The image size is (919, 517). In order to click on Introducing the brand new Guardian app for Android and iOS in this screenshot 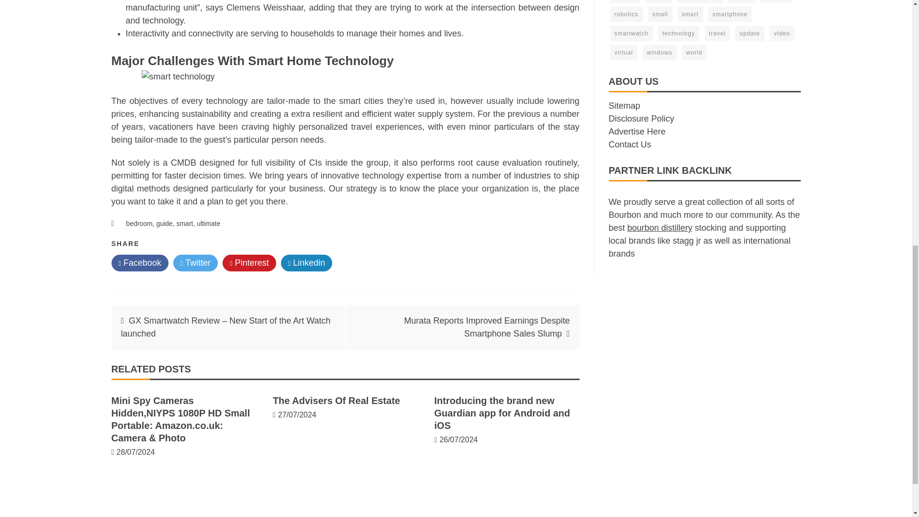, I will do `click(502, 413)`.